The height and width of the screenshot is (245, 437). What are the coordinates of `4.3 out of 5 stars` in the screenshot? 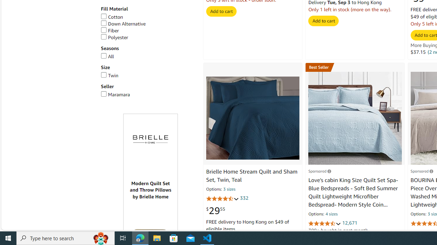 It's located at (222, 199).